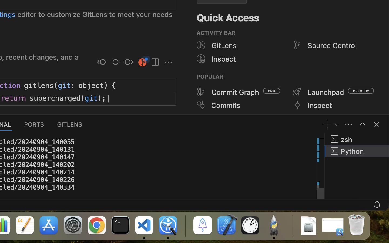 The height and width of the screenshot is (243, 389). What do you see at coordinates (201, 105) in the screenshot?
I see `` at bounding box center [201, 105].